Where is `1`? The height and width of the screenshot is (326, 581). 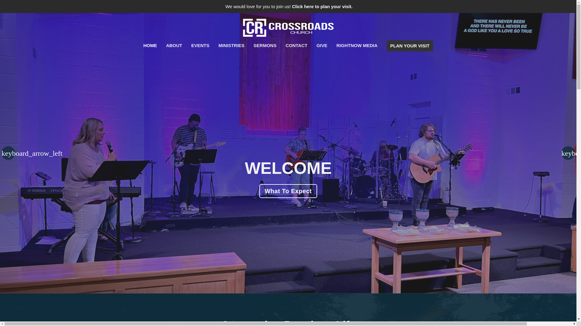 1 is located at coordinates (279, 298).